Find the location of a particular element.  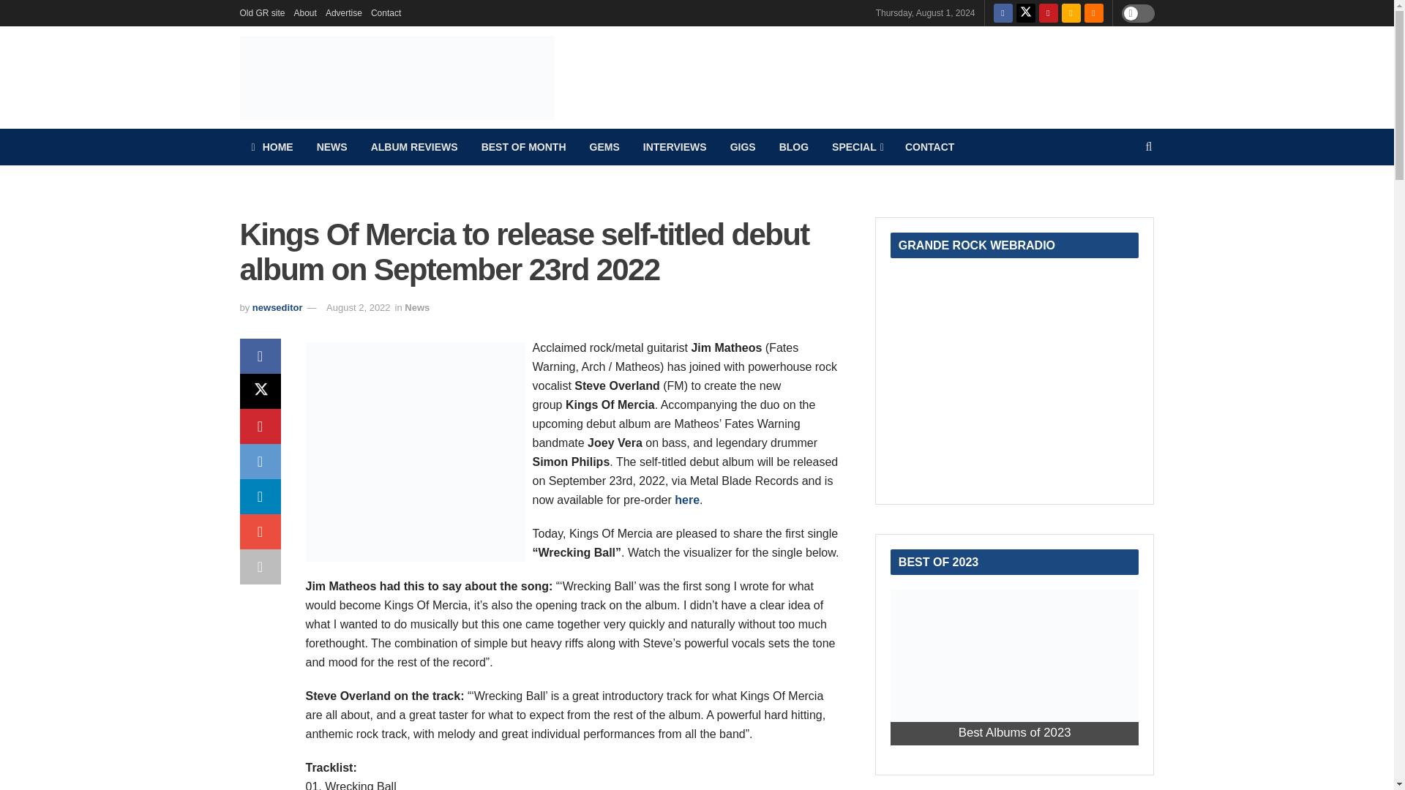

NEWS is located at coordinates (332, 146).